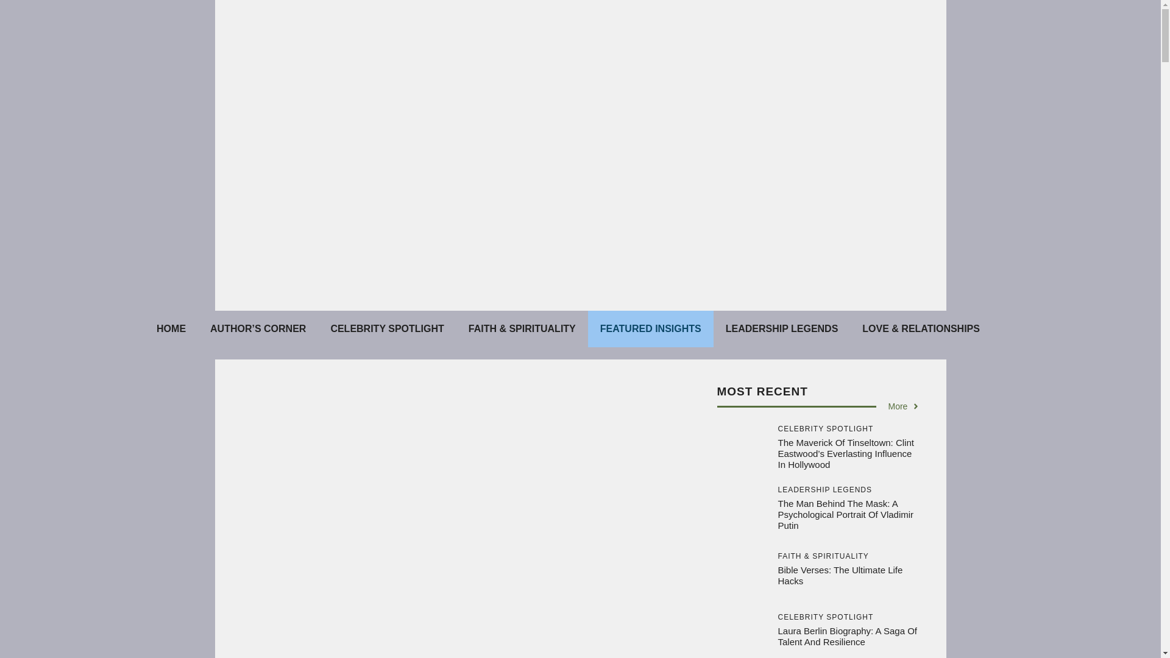 The height and width of the screenshot is (658, 1170). What do you see at coordinates (387, 329) in the screenshot?
I see `CELEBRITY SPOTLIGHT` at bounding box center [387, 329].